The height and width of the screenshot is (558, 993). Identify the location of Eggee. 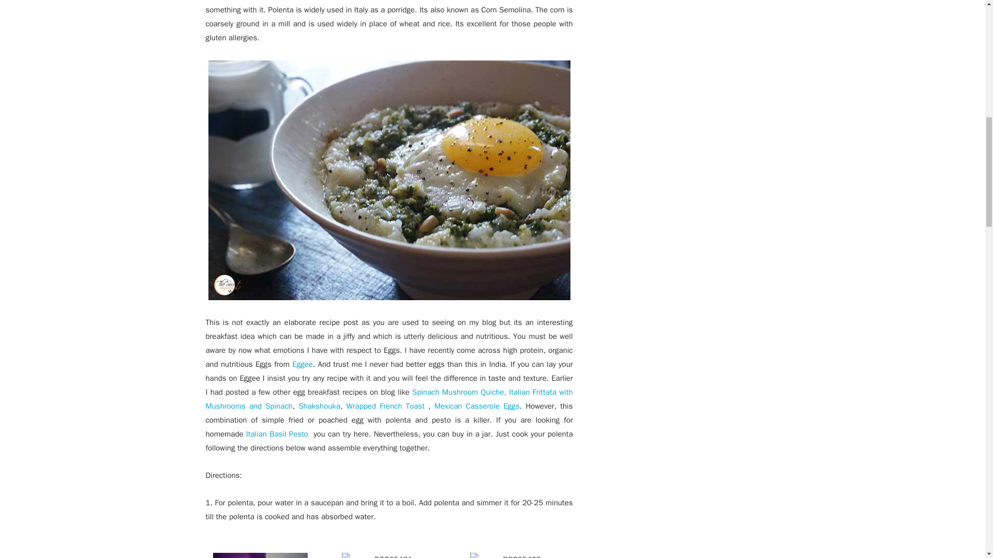
(302, 364).